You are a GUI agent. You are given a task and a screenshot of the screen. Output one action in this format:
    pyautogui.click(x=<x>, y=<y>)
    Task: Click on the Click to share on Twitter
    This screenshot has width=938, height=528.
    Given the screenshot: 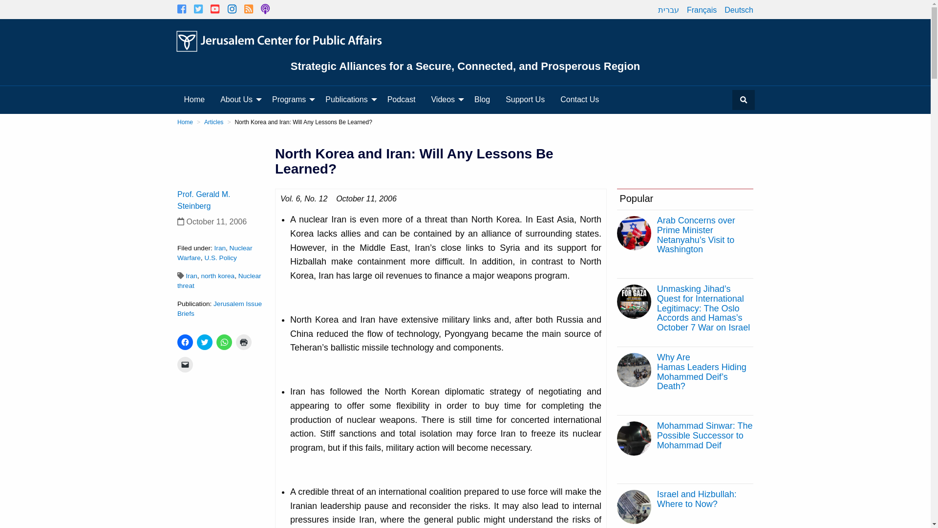 What is the action you would take?
    pyautogui.click(x=205, y=342)
    